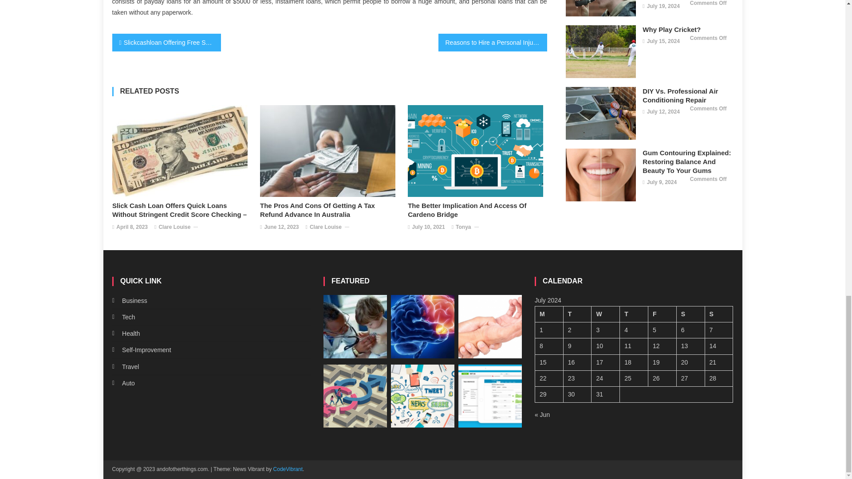 The image size is (852, 479). Describe the element at coordinates (429, 227) in the screenshot. I see `July 10, 2021` at that location.